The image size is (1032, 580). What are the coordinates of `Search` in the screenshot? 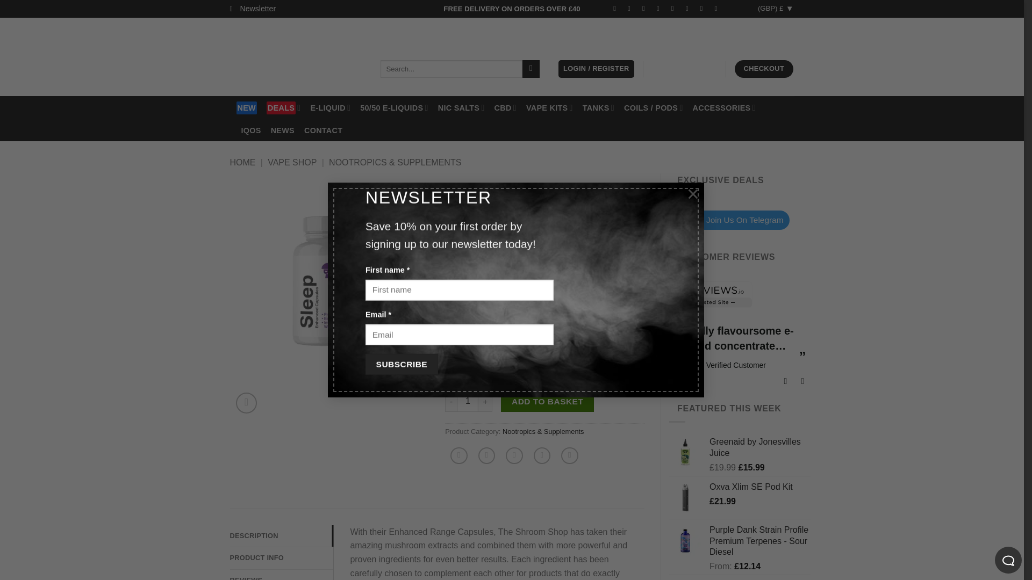 It's located at (531, 69).